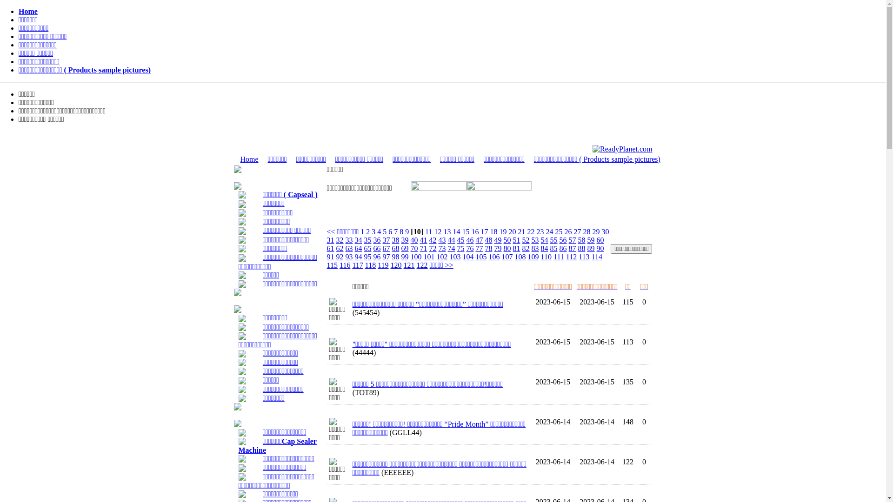  Describe the element at coordinates (349, 248) in the screenshot. I see `63` at that location.